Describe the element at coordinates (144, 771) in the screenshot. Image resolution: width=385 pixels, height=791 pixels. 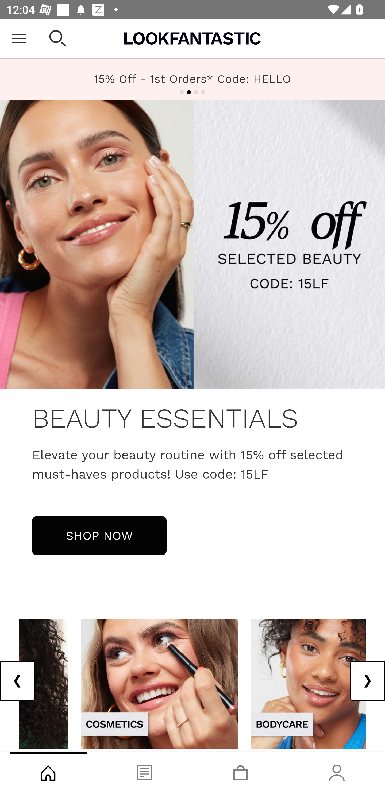
I see `Blog, tab, 2 of 4` at that location.